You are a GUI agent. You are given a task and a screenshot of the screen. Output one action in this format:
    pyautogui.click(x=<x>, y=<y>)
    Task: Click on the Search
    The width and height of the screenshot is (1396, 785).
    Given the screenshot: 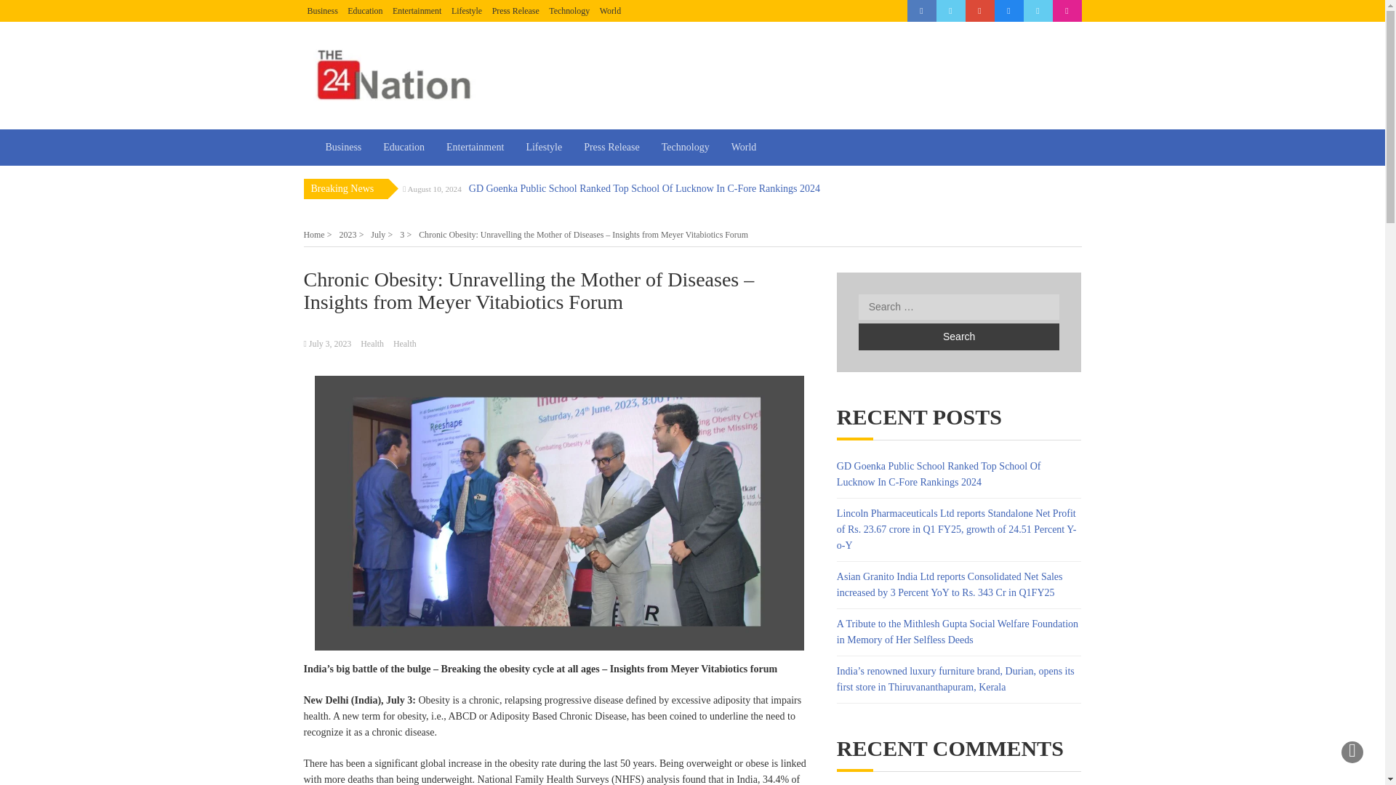 What is the action you would take?
    pyautogui.click(x=958, y=336)
    